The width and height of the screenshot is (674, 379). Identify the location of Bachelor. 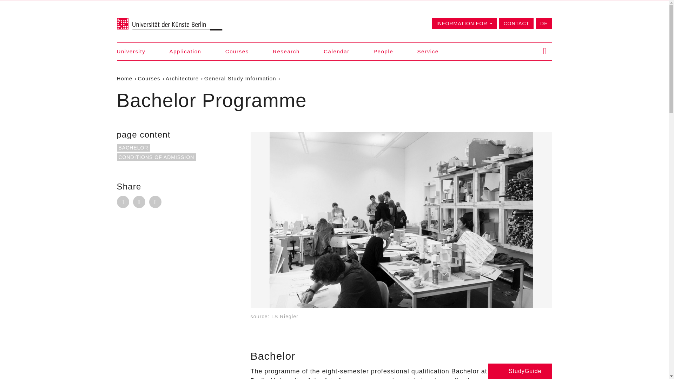
(133, 148).